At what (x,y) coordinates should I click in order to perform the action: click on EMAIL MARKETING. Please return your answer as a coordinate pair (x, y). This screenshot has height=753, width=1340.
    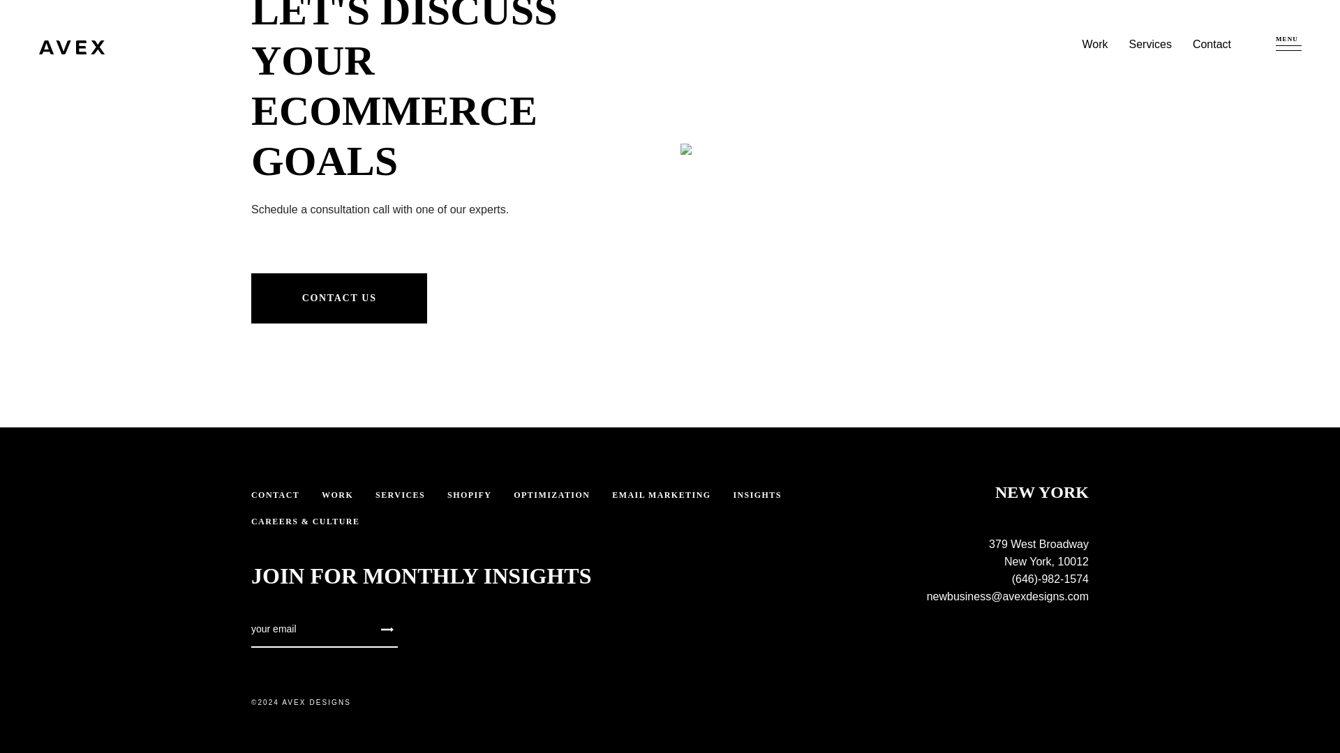
    Looking at the image, I should click on (661, 495).